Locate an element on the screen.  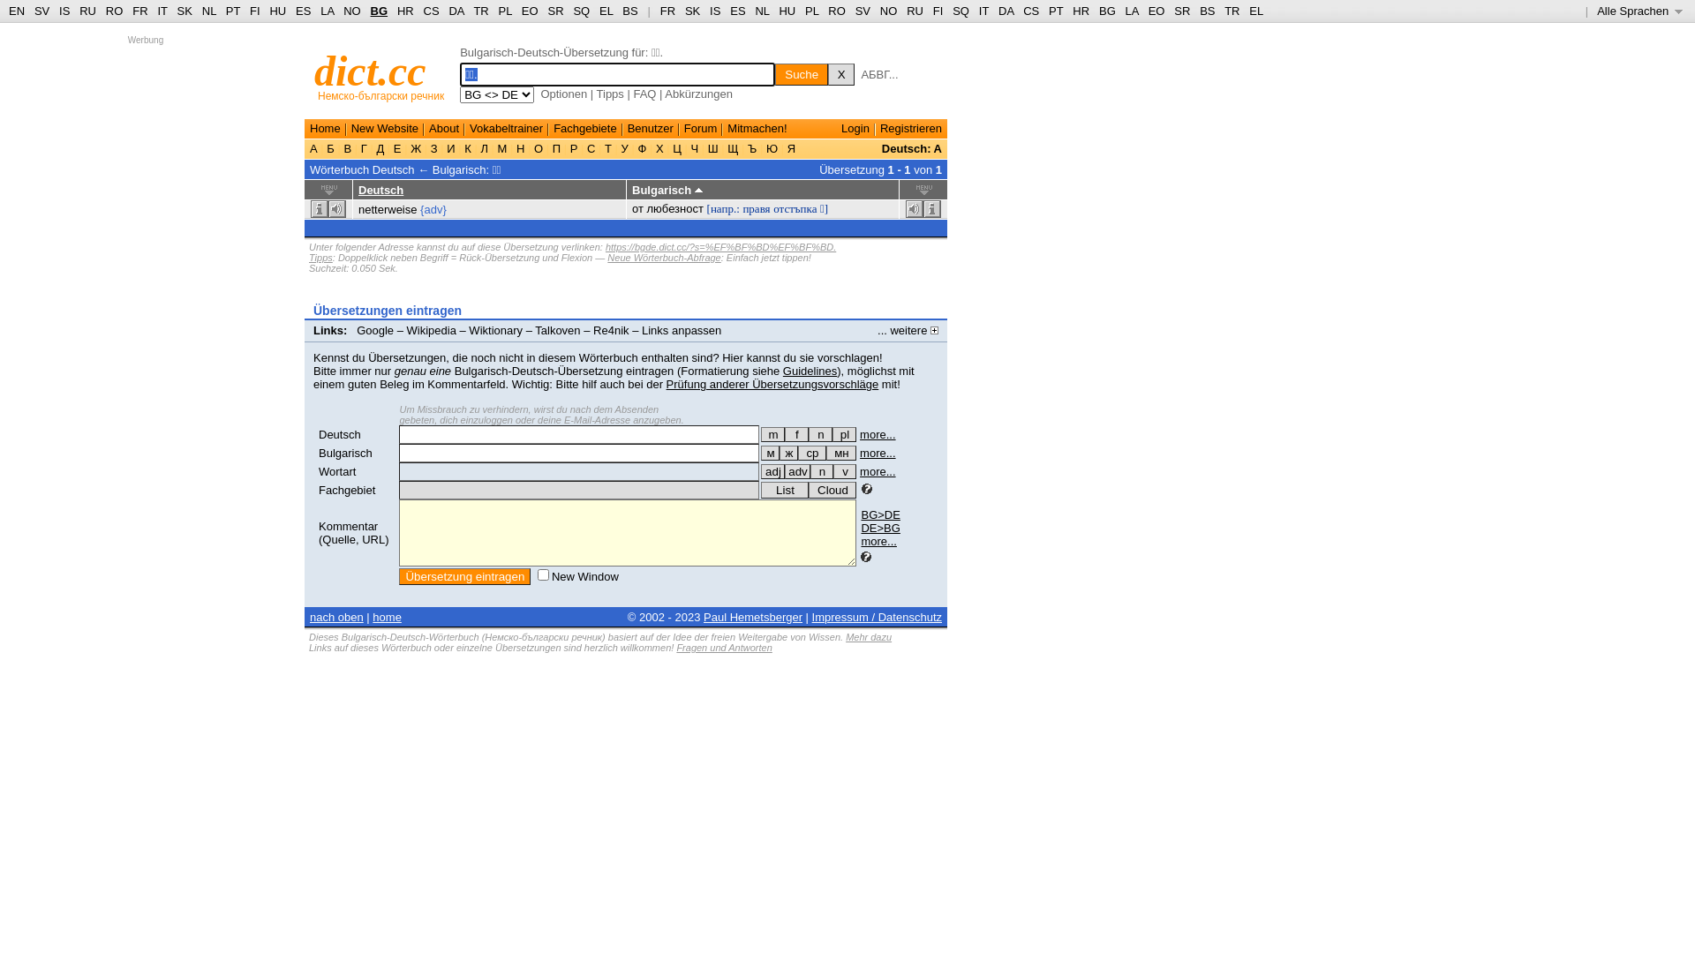
Mehr dazu is located at coordinates (869, 637).